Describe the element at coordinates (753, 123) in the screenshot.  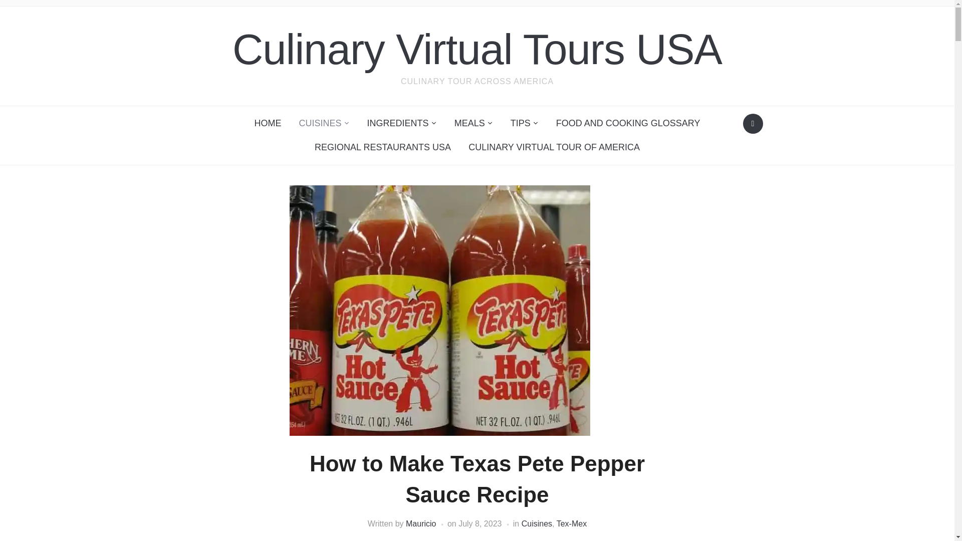
I see `Search` at that location.